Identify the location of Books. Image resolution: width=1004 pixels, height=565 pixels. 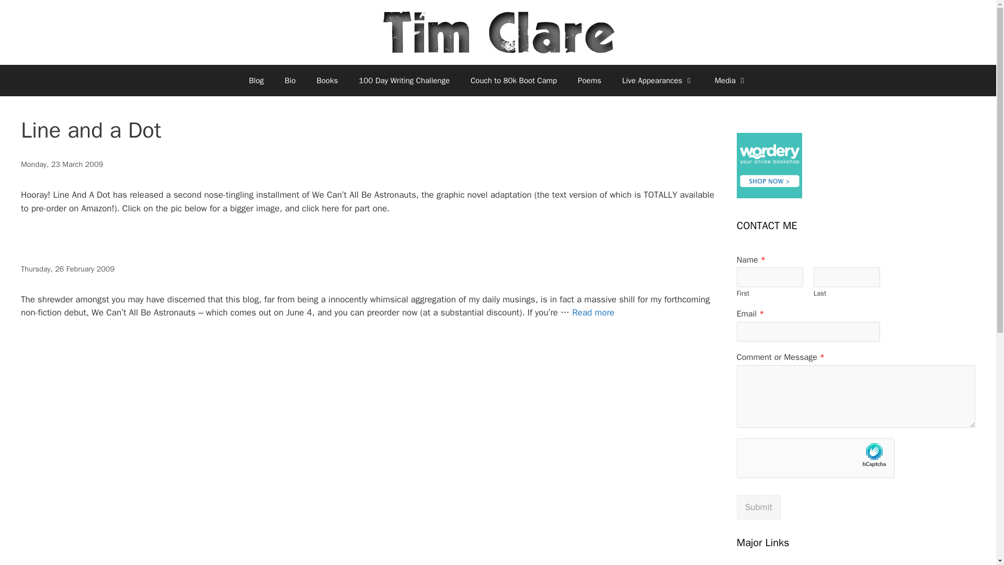
(327, 81).